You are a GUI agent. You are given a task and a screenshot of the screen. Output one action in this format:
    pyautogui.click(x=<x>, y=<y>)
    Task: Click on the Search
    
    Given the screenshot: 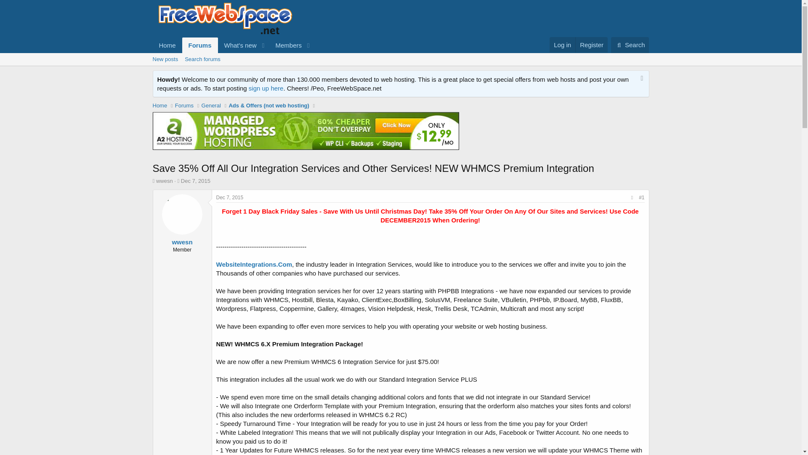 What is the action you would take?
    pyautogui.click(x=233, y=45)
    